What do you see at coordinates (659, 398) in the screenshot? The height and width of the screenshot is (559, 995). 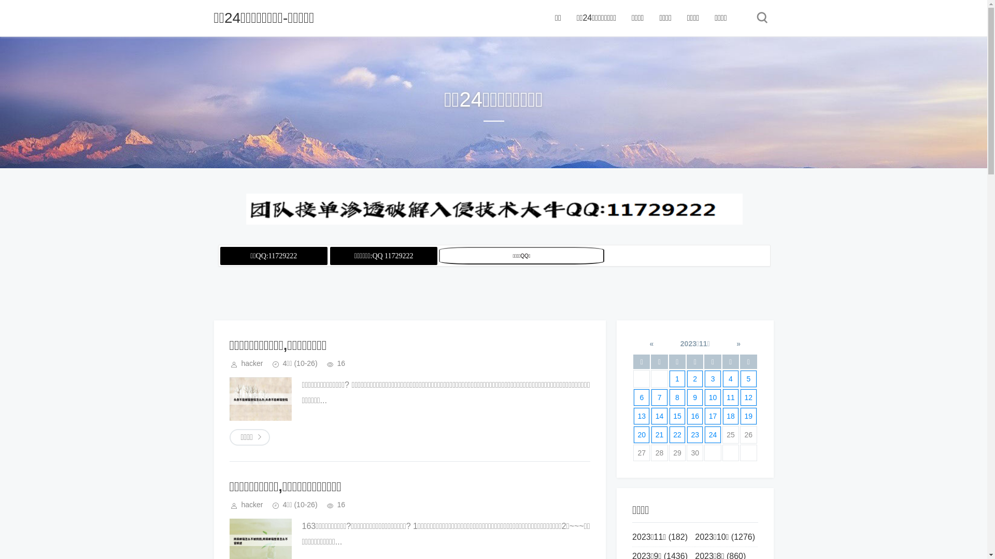 I see `7` at bounding box center [659, 398].